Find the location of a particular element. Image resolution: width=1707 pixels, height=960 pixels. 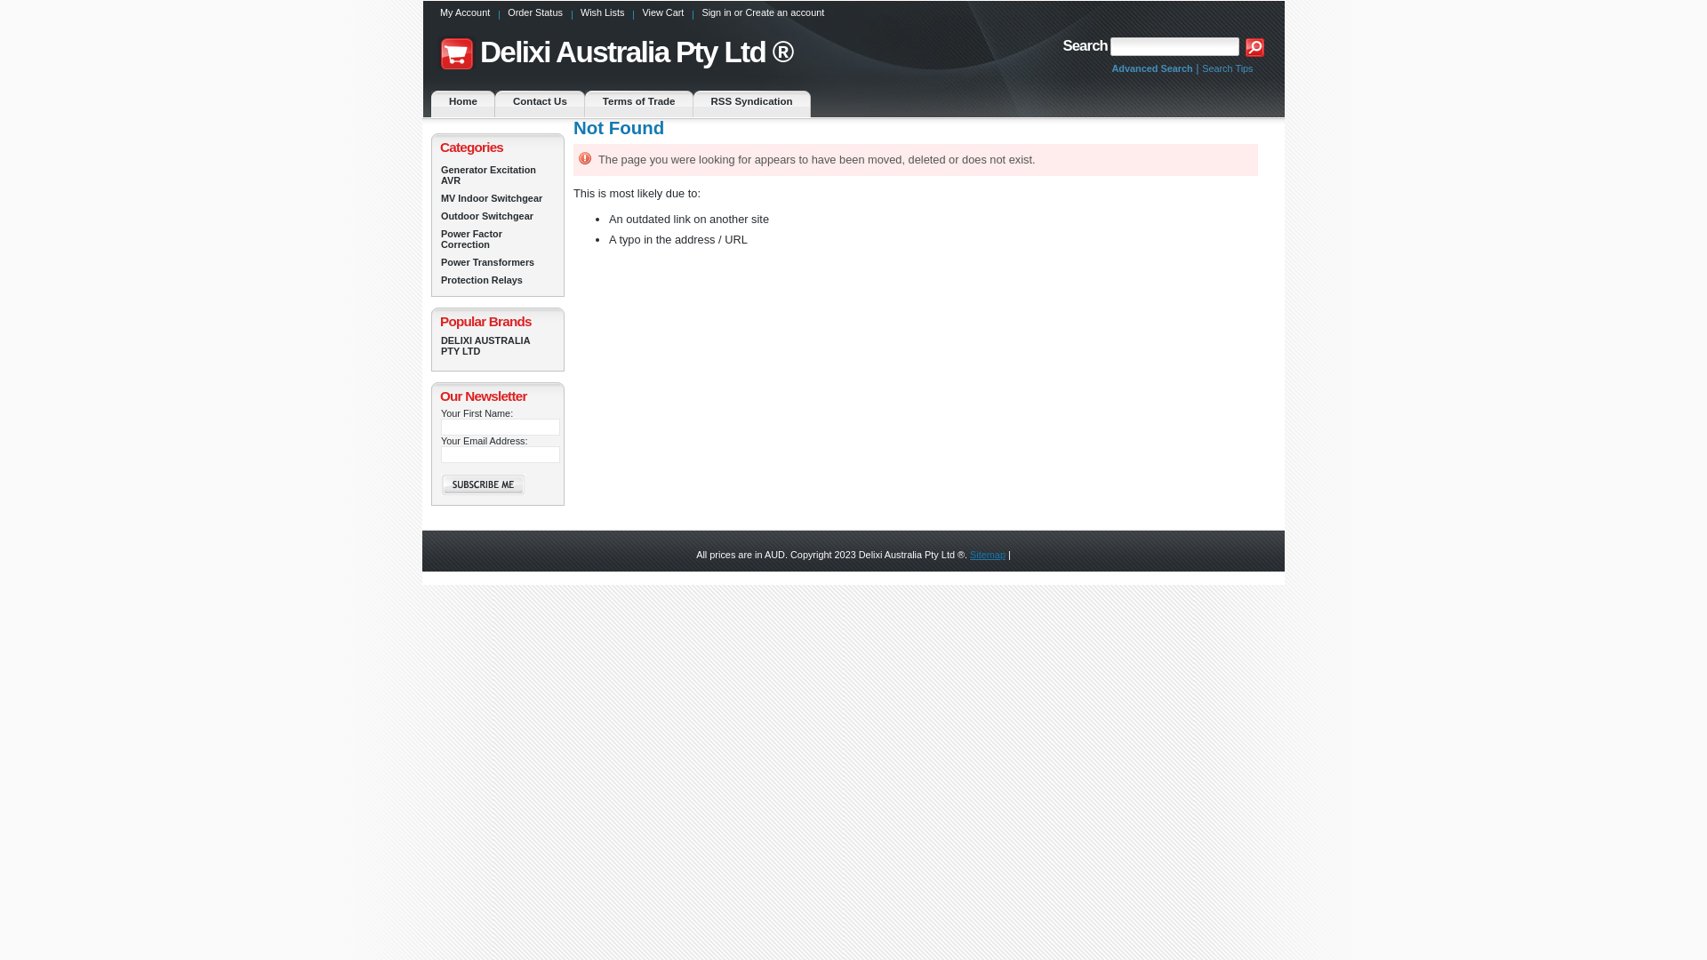

Power Factor Correction is located at coordinates (498, 239).